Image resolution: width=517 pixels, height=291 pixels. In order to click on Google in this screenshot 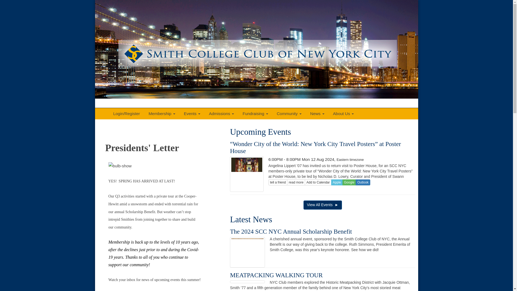, I will do `click(349, 182)`.